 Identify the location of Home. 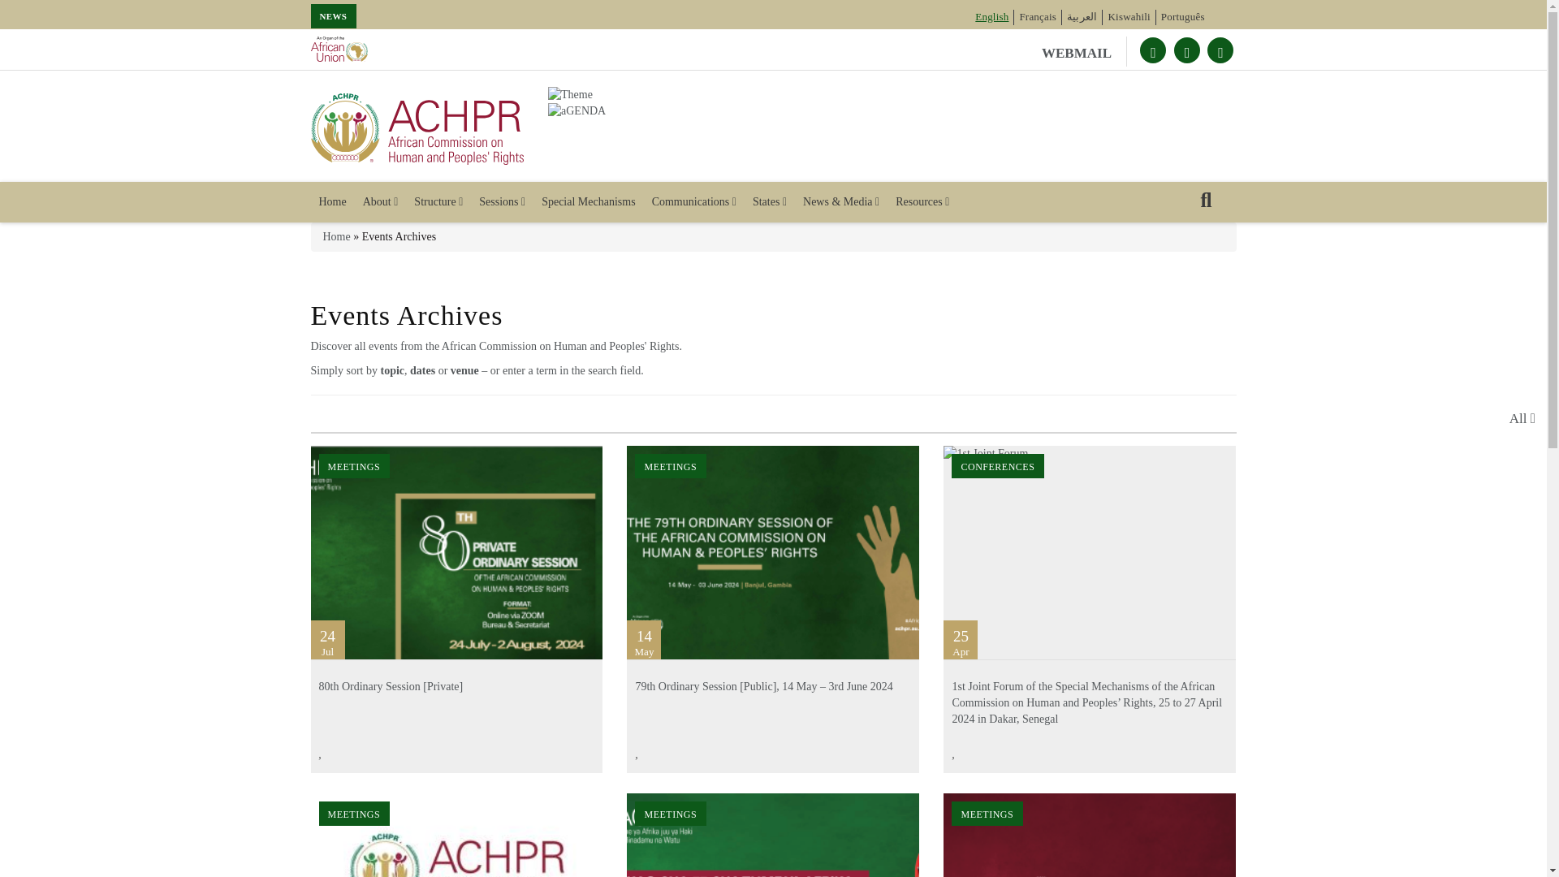
(417, 128).